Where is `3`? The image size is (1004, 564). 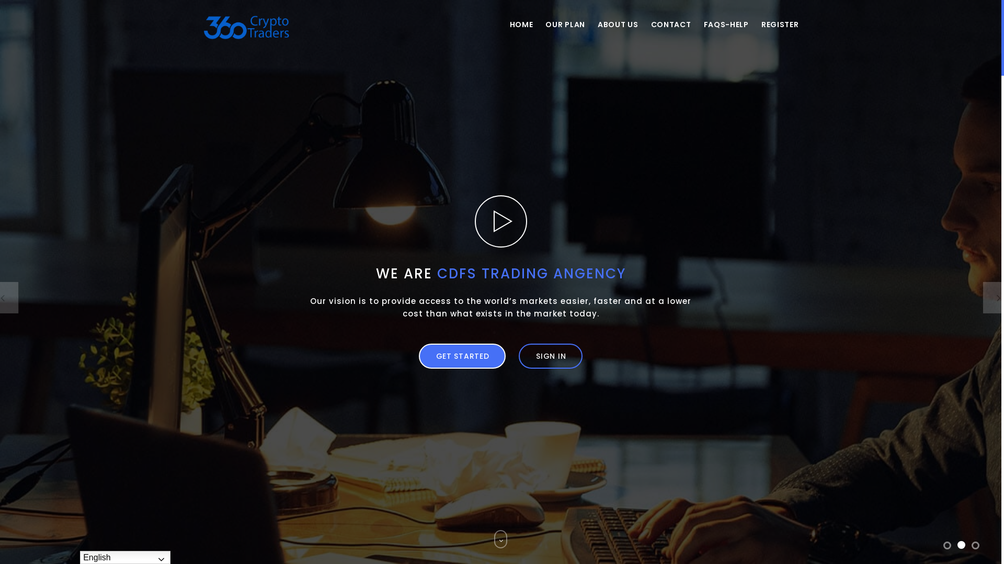 3 is located at coordinates (976, 545).